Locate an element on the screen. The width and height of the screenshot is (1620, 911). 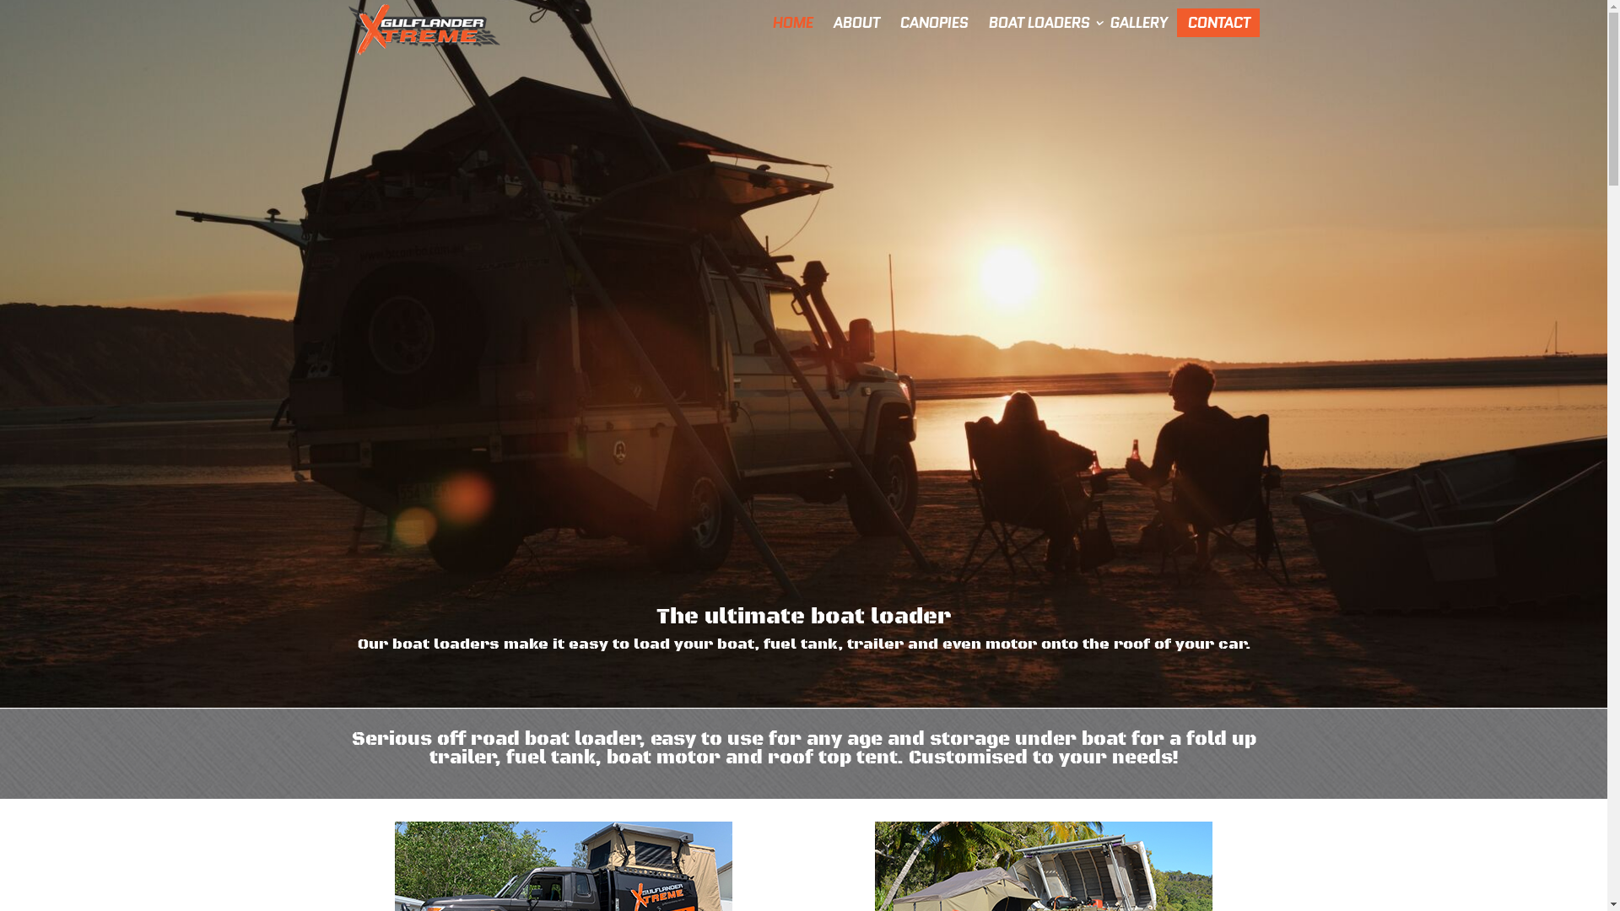
HOME is located at coordinates (791, 23).